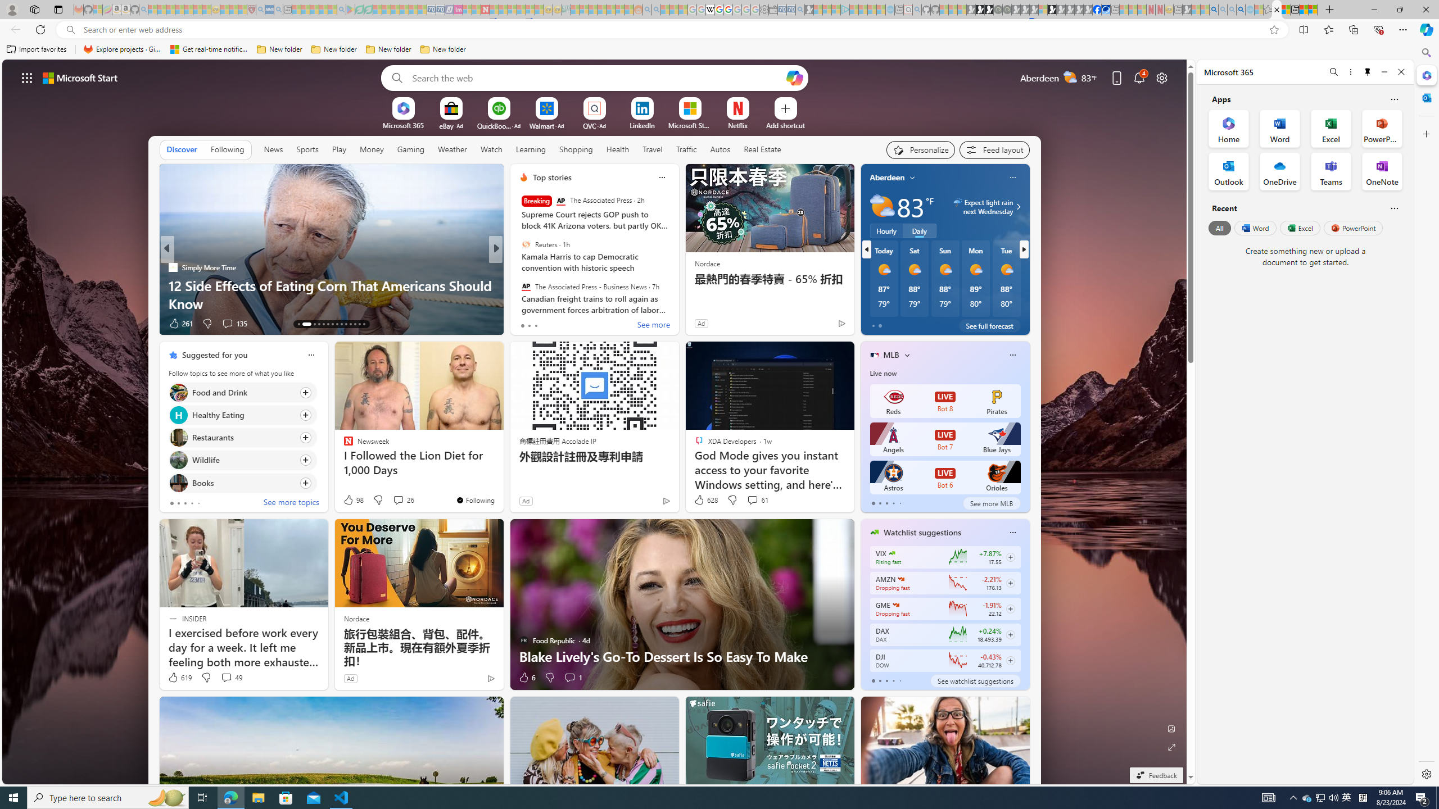  What do you see at coordinates (570, 678) in the screenshot?
I see `View comments 1 Comment` at bounding box center [570, 678].